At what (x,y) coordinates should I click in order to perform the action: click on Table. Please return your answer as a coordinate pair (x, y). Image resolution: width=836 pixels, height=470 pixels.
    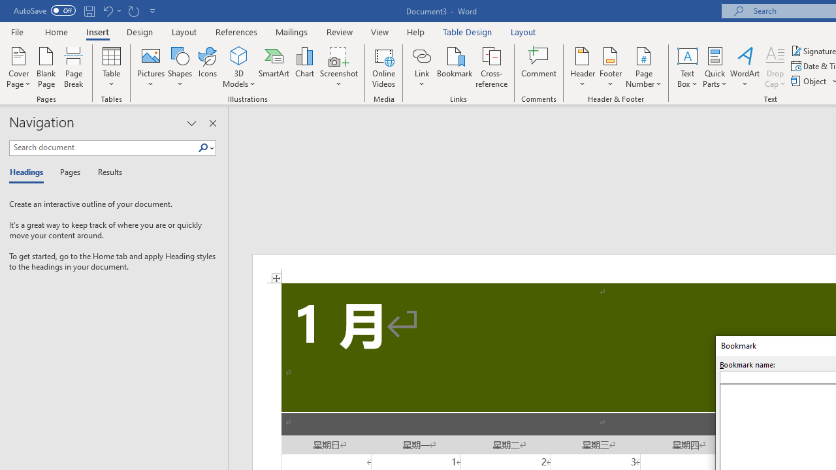
    Looking at the image, I should click on (111, 67).